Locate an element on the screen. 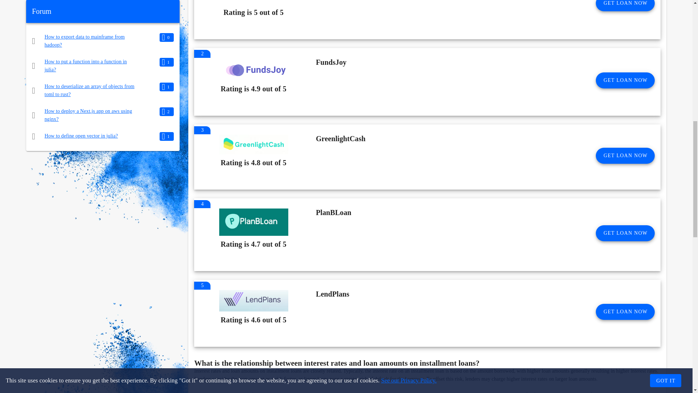 The width and height of the screenshot is (698, 393). How to put a function into a function in julia? is located at coordinates (86, 65).